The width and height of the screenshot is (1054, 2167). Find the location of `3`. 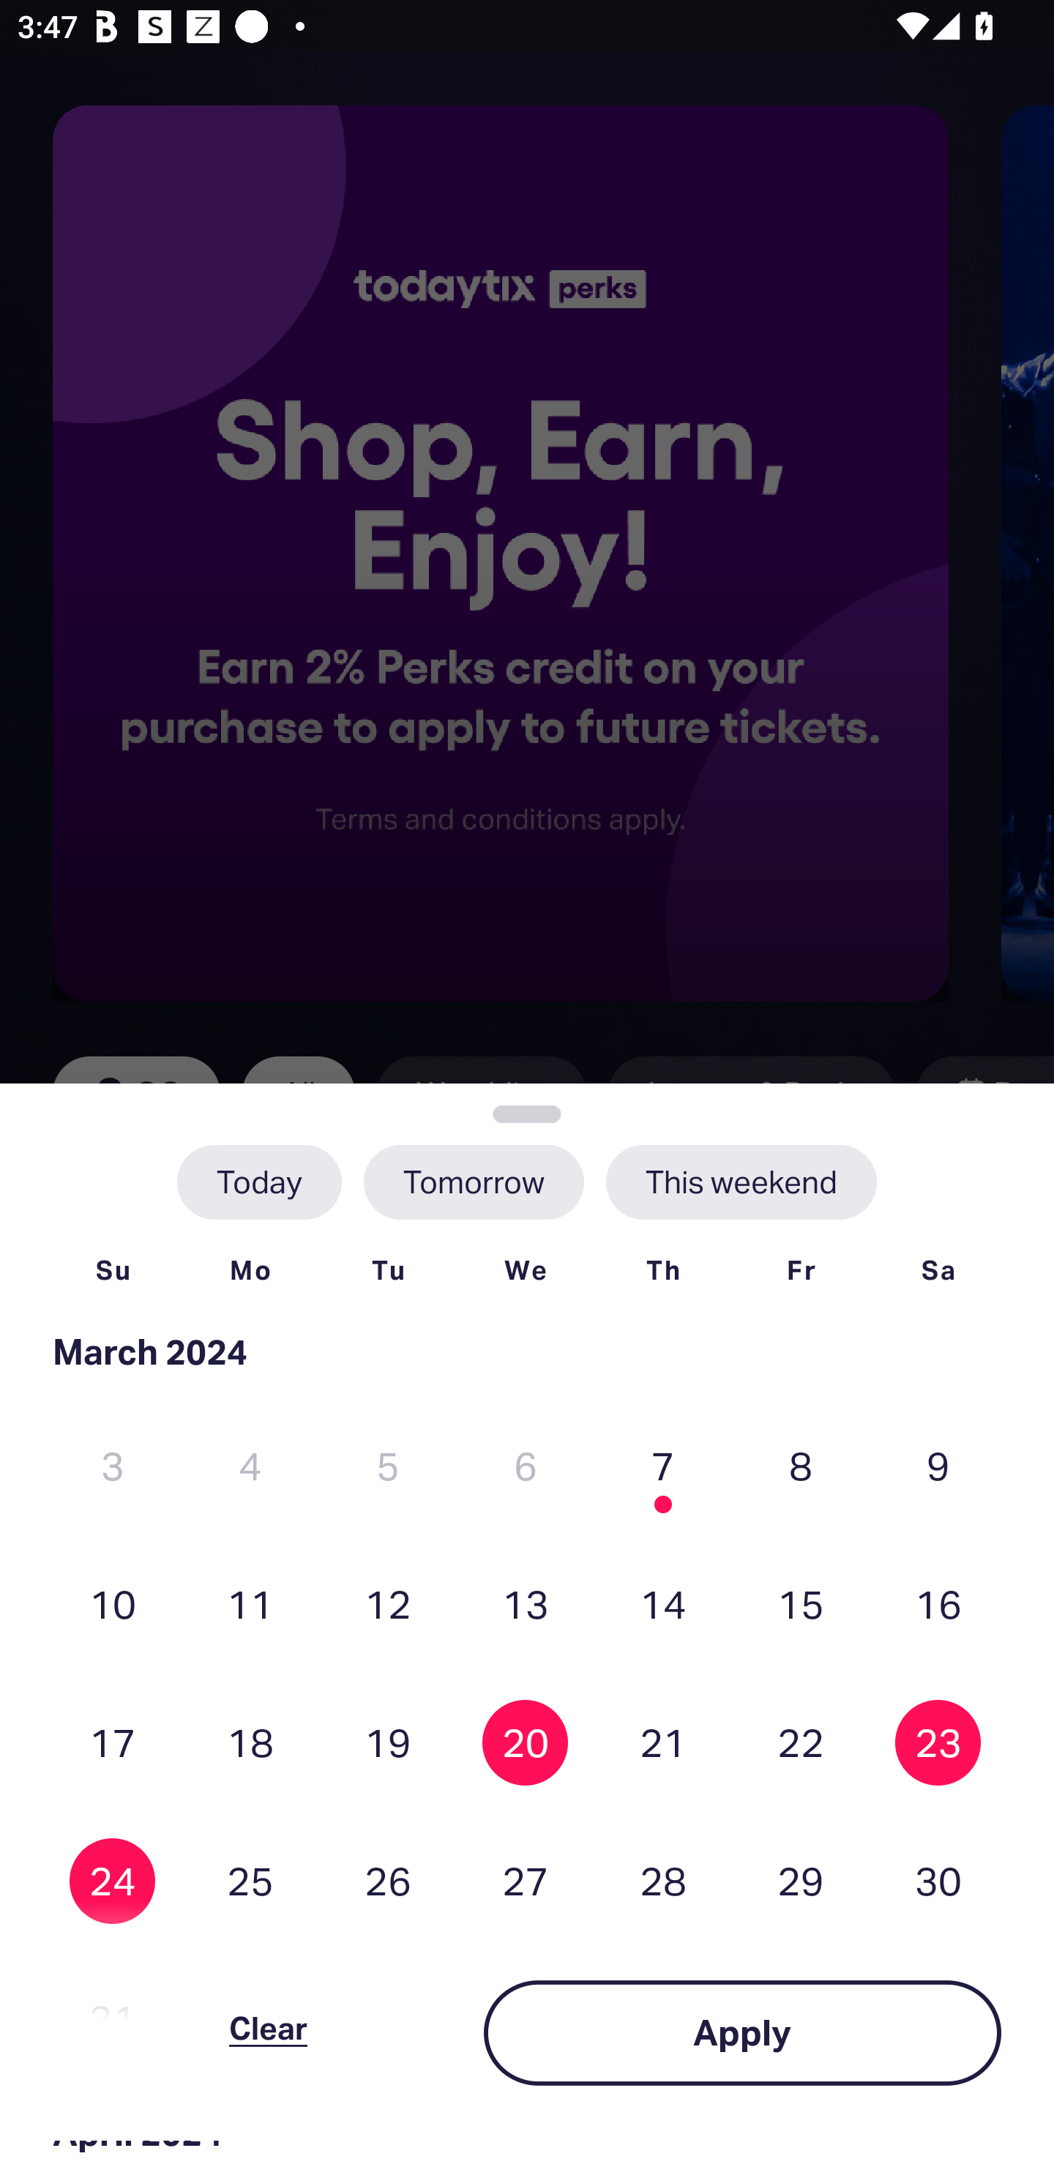

3 is located at coordinates (113, 1466).